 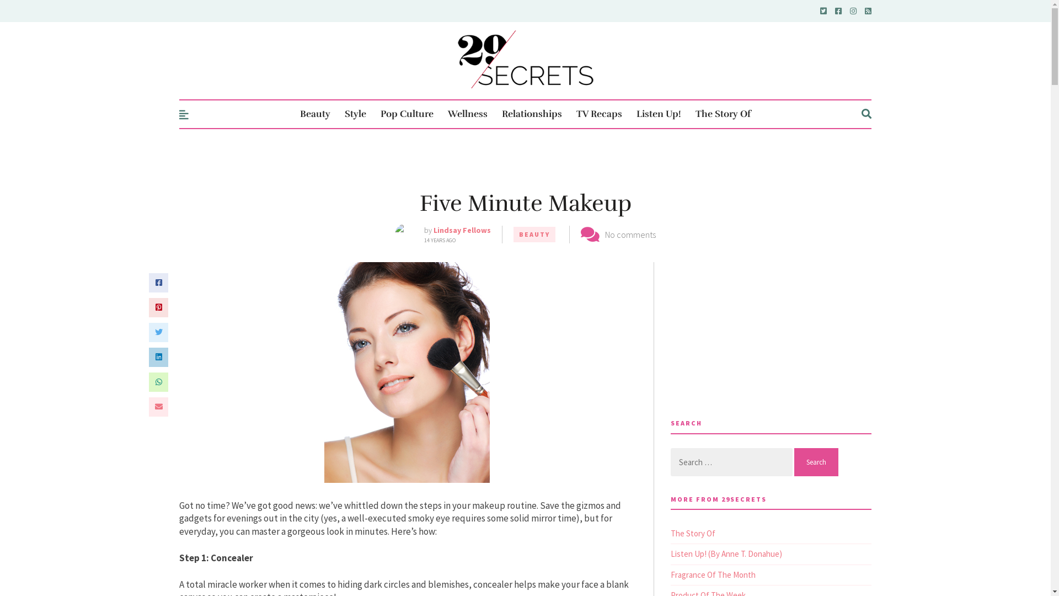 What do you see at coordinates (599, 114) in the screenshot?
I see `TV Recaps` at bounding box center [599, 114].